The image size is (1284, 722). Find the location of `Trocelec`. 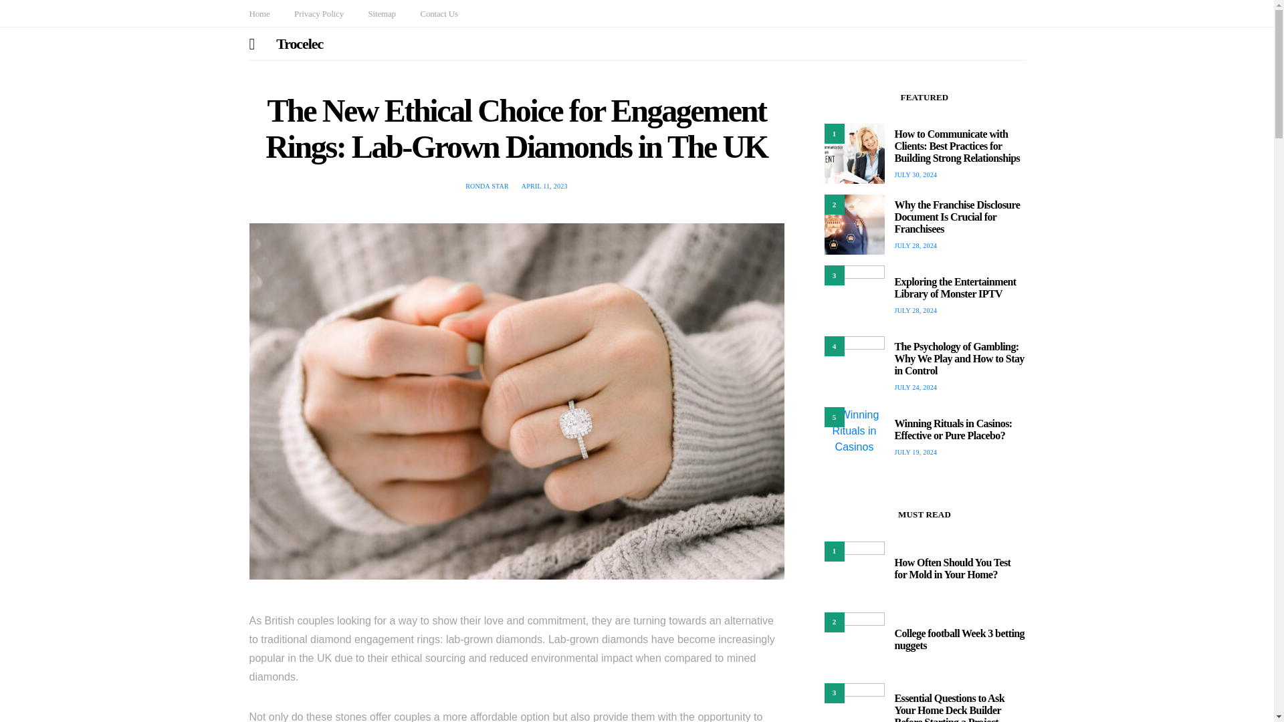

Trocelec is located at coordinates (300, 43).